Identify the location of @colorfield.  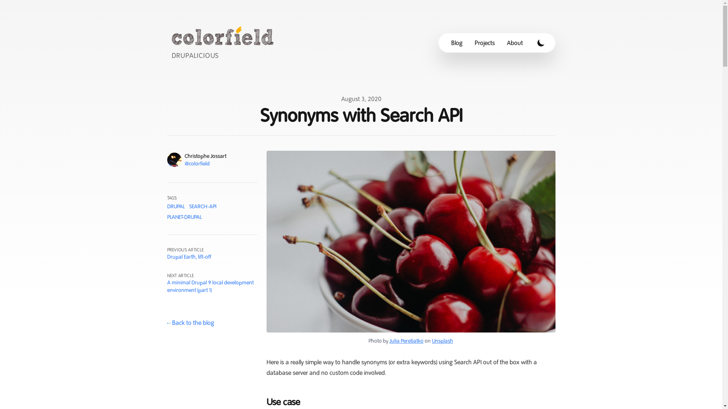
(197, 164).